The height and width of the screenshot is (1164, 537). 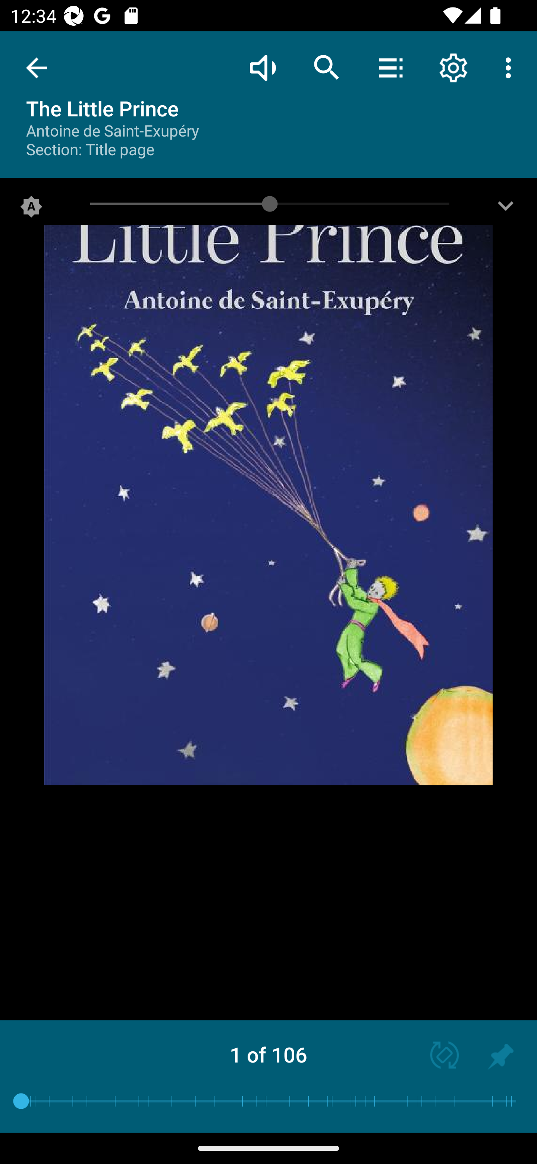 I want to click on More options, so click(x=511, y=67).